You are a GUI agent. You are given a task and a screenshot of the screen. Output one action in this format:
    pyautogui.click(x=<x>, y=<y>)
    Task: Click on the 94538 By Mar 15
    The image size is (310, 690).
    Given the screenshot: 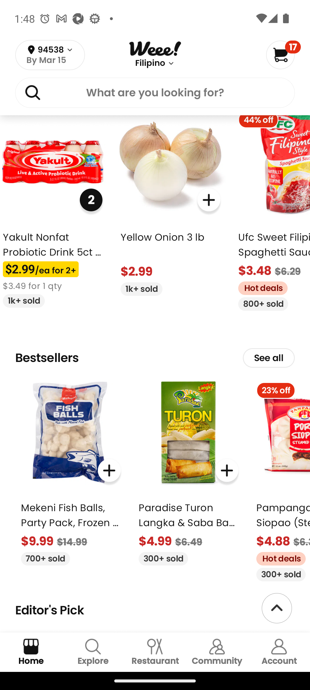 What is the action you would take?
    pyautogui.click(x=50, y=55)
    